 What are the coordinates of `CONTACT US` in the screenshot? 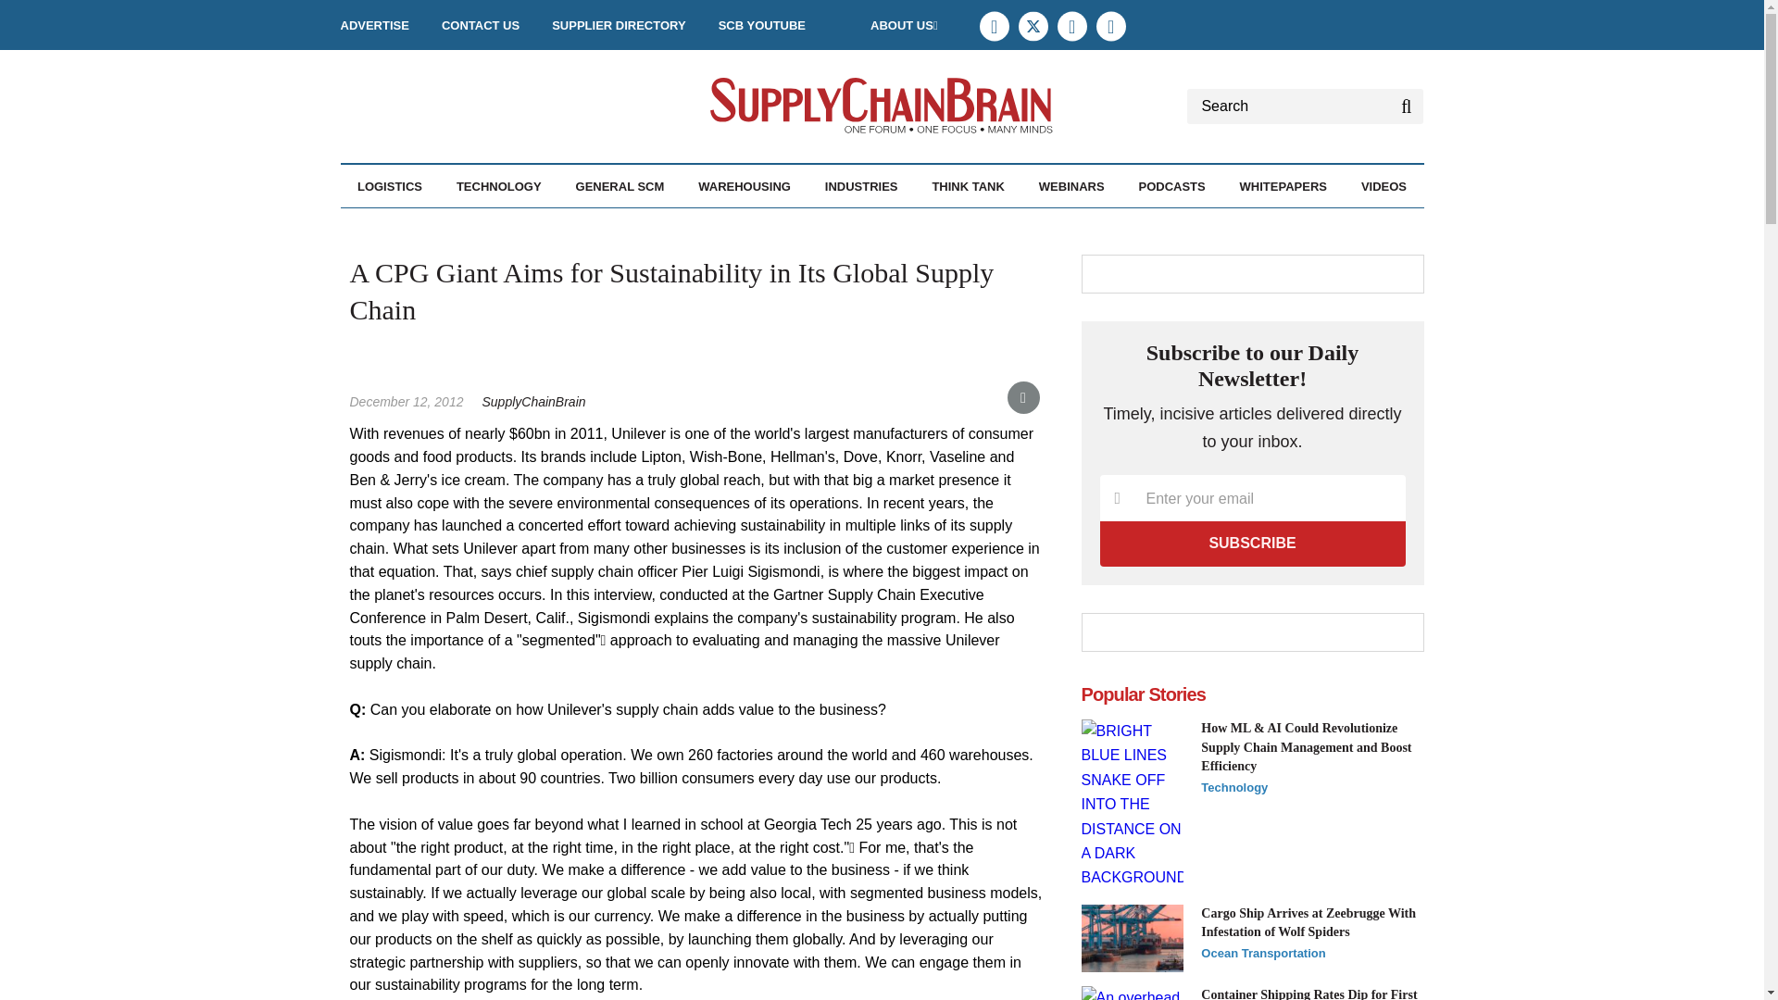 It's located at (480, 25).